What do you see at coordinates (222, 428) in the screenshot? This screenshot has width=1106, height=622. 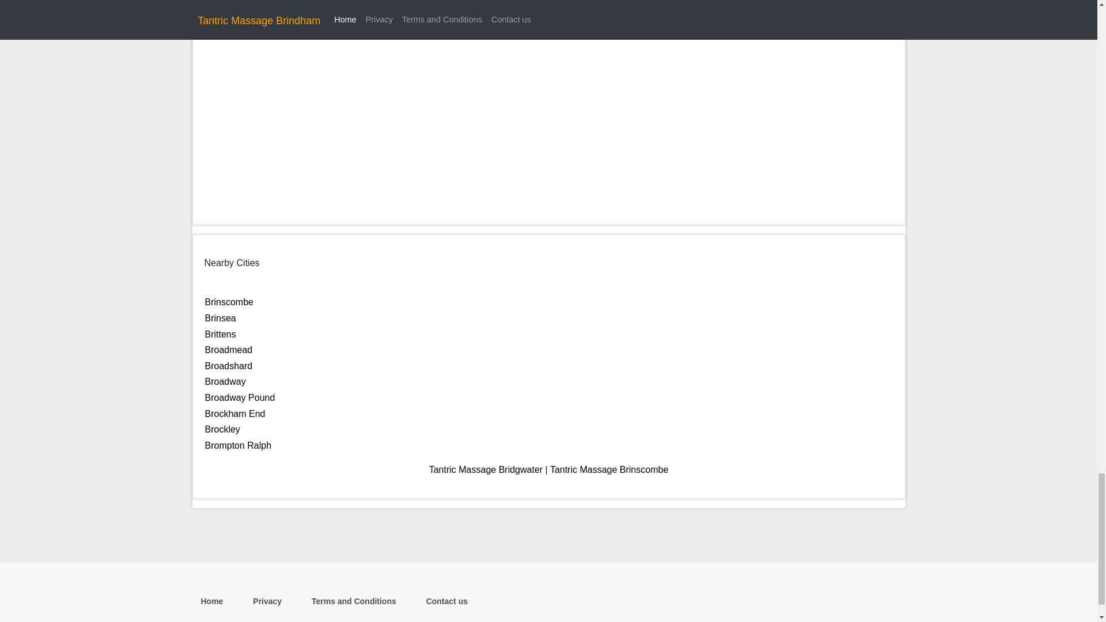 I see `Brockley` at bounding box center [222, 428].